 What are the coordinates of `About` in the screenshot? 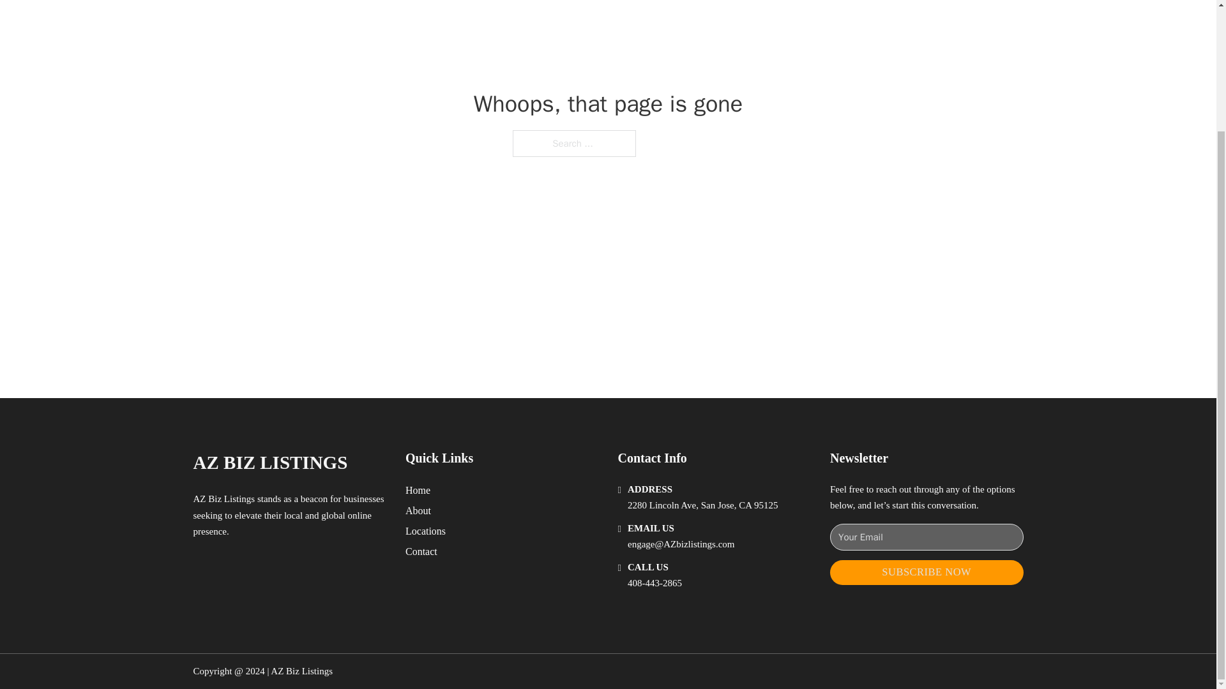 It's located at (418, 510).